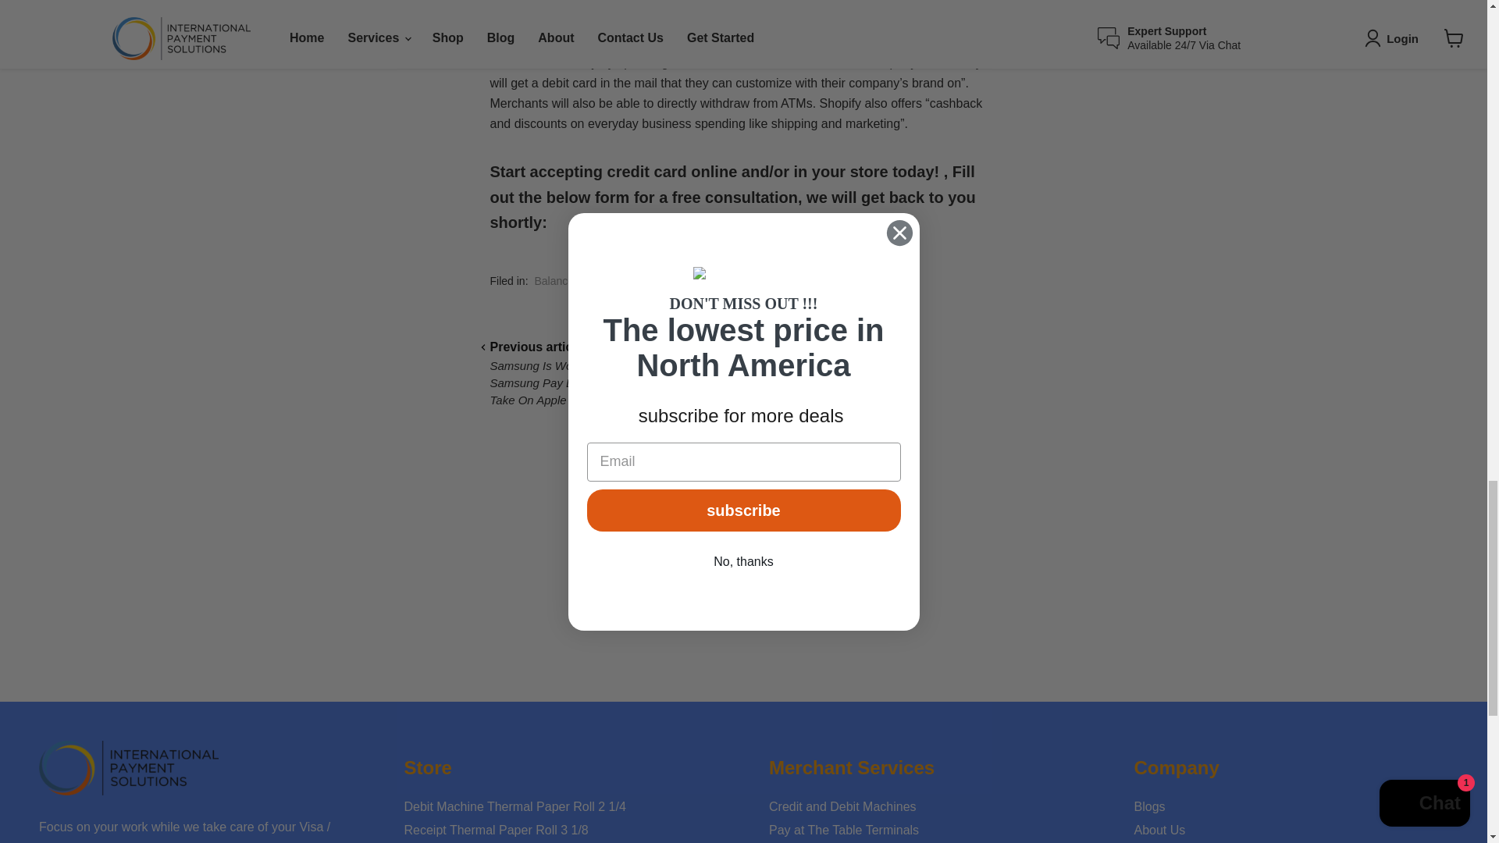  I want to click on Show articles tagged Balance Card, so click(567, 281).